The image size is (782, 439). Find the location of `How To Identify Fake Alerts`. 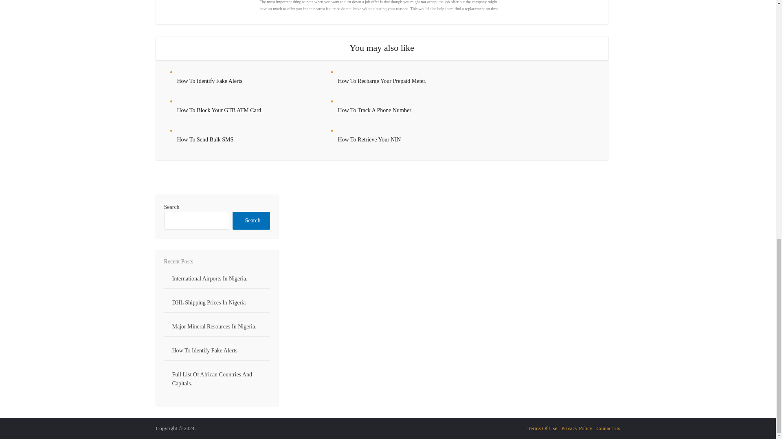

How To Identify Fake Alerts is located at coordinates (209, 81).